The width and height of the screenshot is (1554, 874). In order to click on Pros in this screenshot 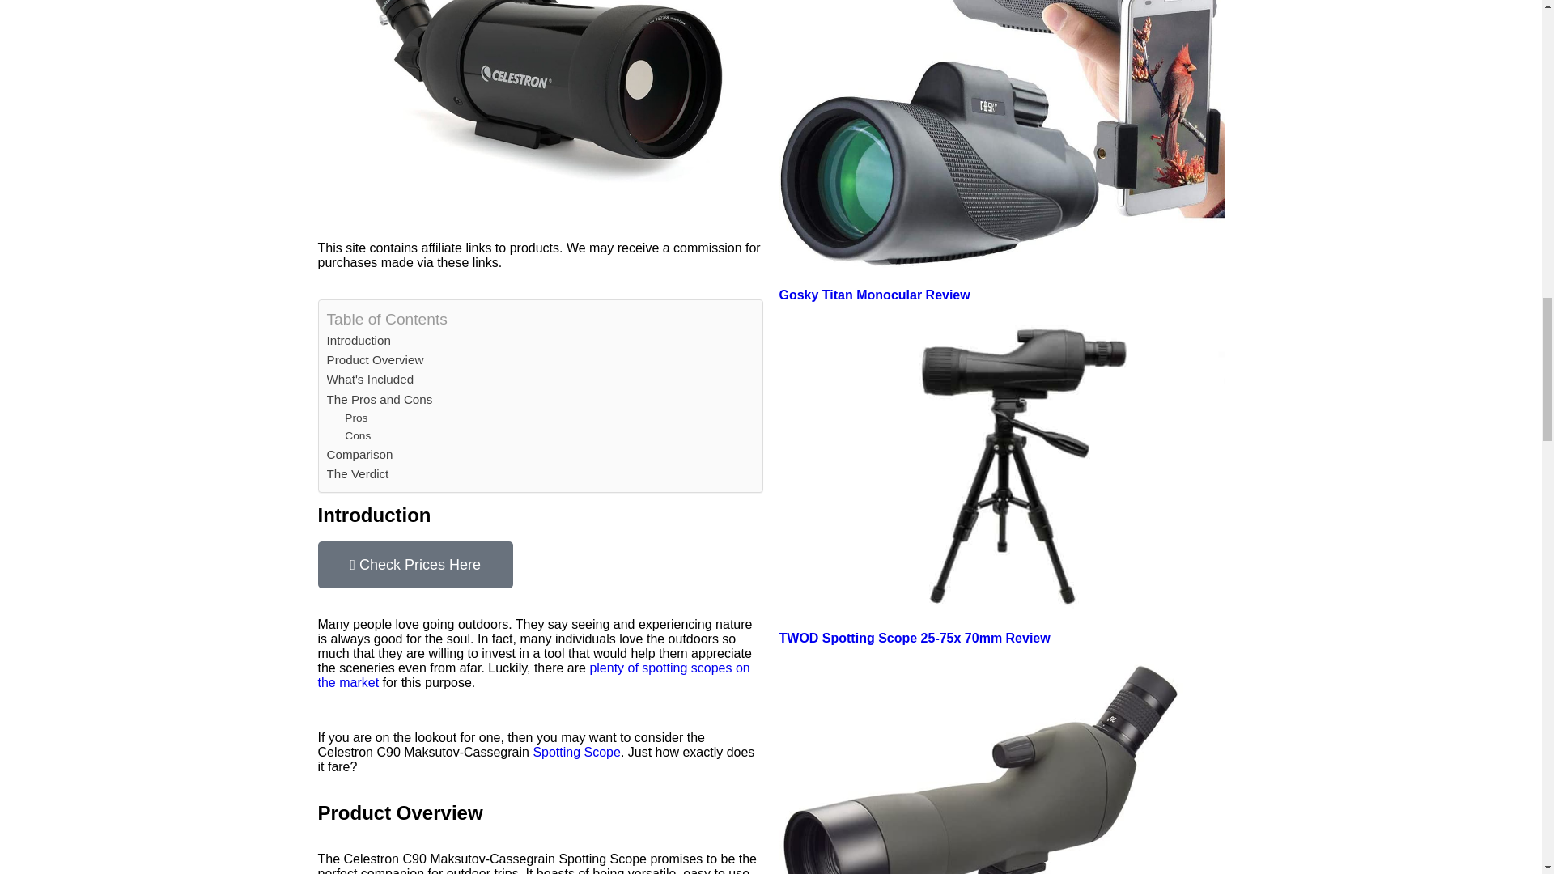, I will do `click(356, 418)`.